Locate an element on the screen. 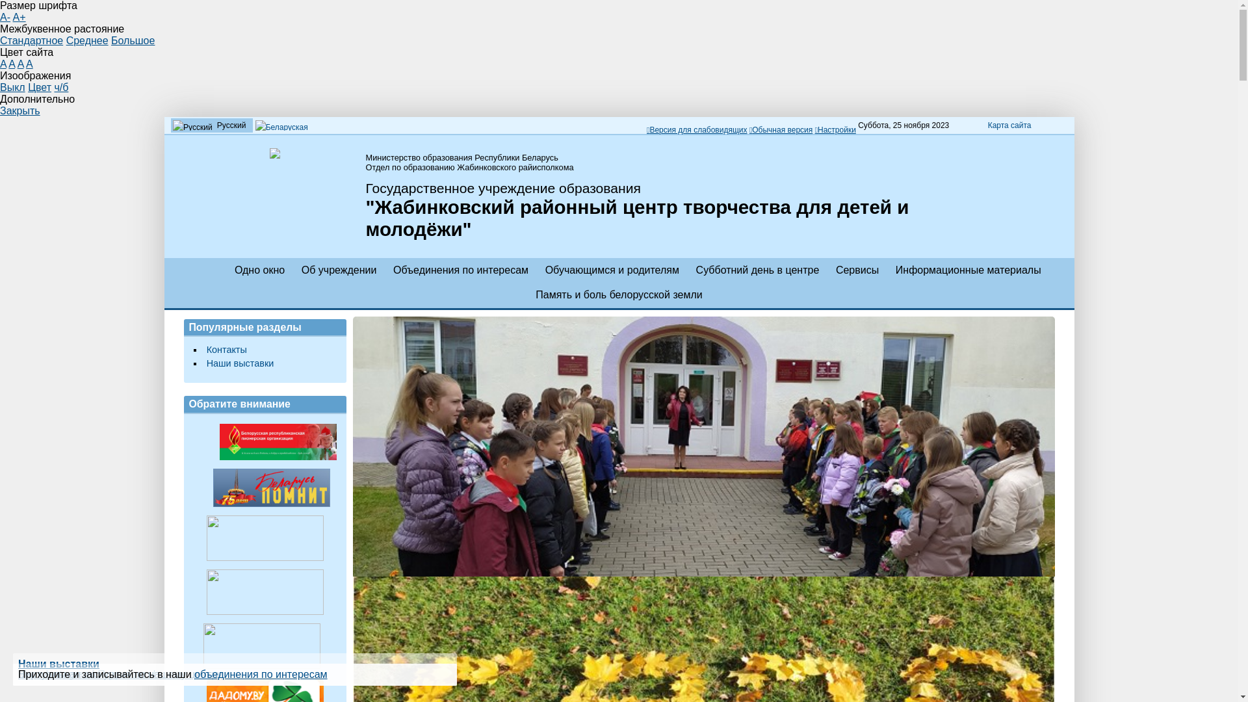  A- is located at coordinates (5, 17).